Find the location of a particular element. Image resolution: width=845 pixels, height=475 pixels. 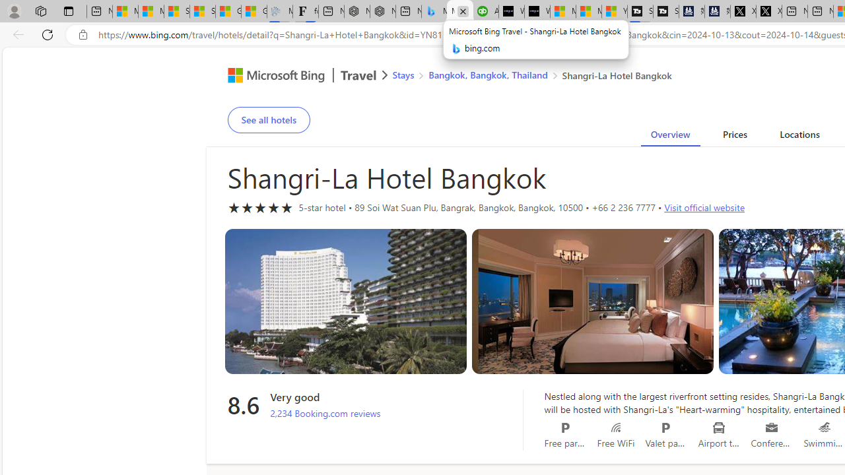

Free WiFi is located at coordinates (615, 427).